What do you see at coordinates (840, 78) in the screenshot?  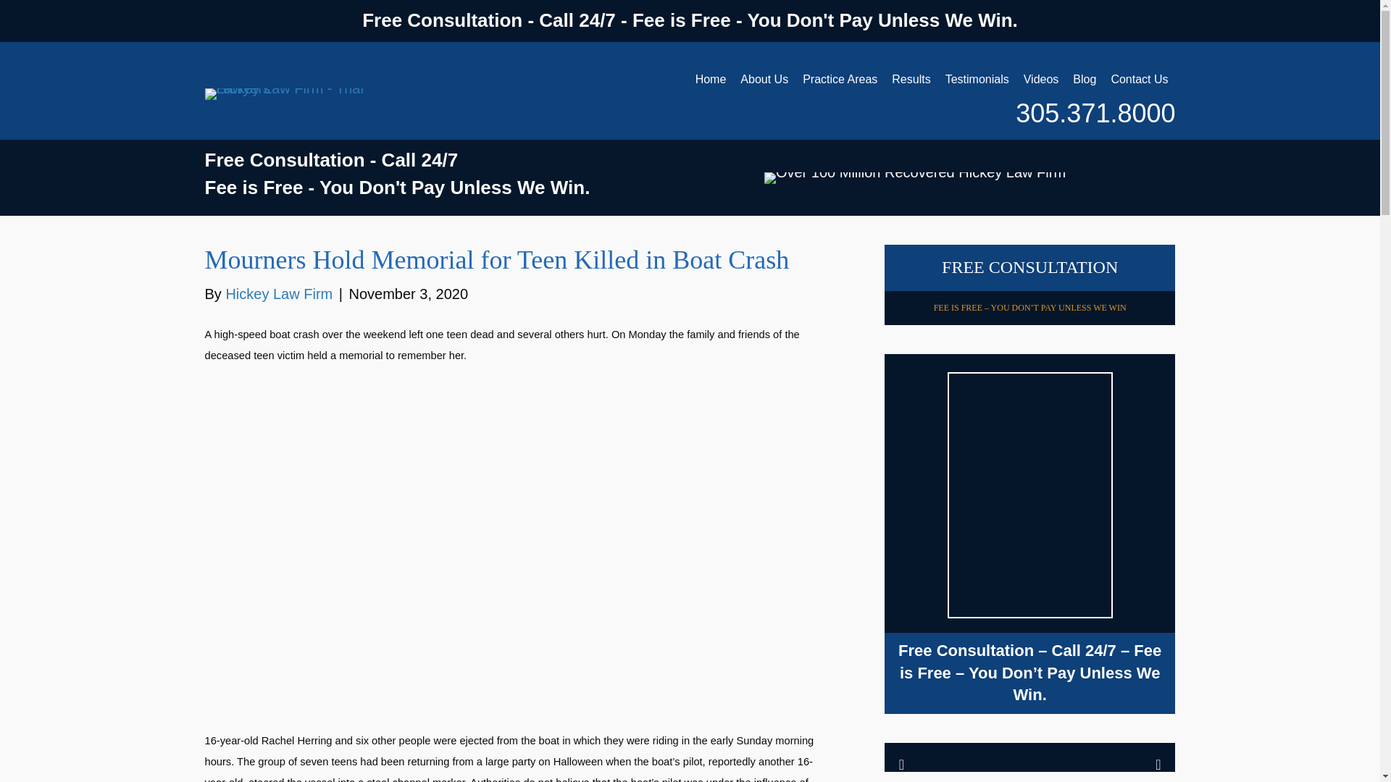 I see `Practice Areas` at bounding box center [840, 78].